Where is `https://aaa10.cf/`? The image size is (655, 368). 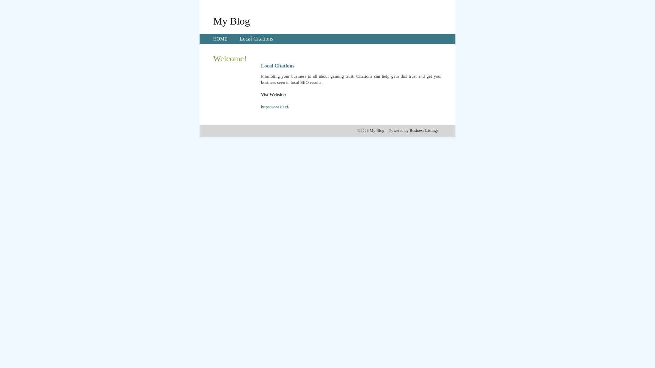
https://aaa10.cf/ is located at coordinates (275, 107).